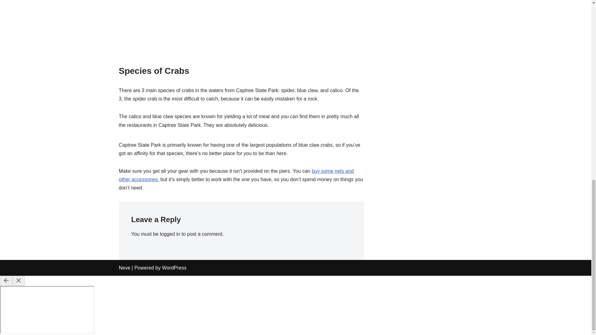 This screenshot has width=596, height=335. Describe the element at coordinates (241, 32) in the screenshot. I see `Crabbing the fun way. At Captree State Park Long Island` at that location.